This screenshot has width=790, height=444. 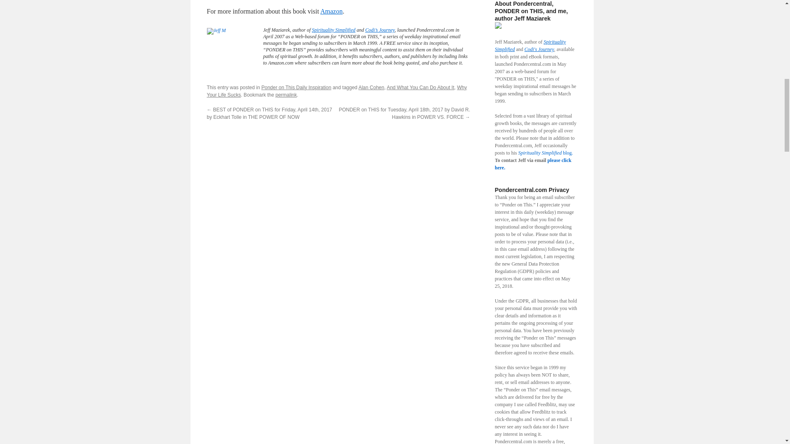 What do you see at coordinates (421, 88) in the screenshot?
I see `And What You Can Do About It` at bounding box center [421, 88].